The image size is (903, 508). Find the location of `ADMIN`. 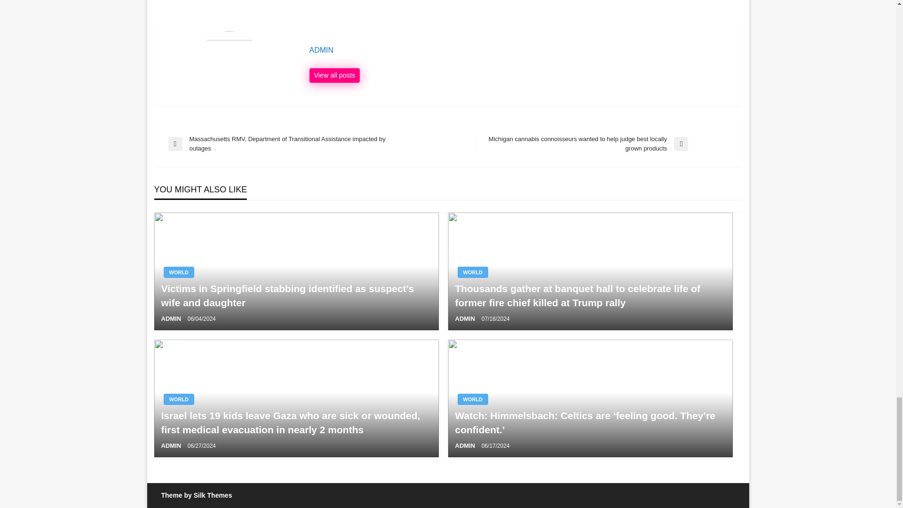

ADMIN is located at coordinates (335, 75).